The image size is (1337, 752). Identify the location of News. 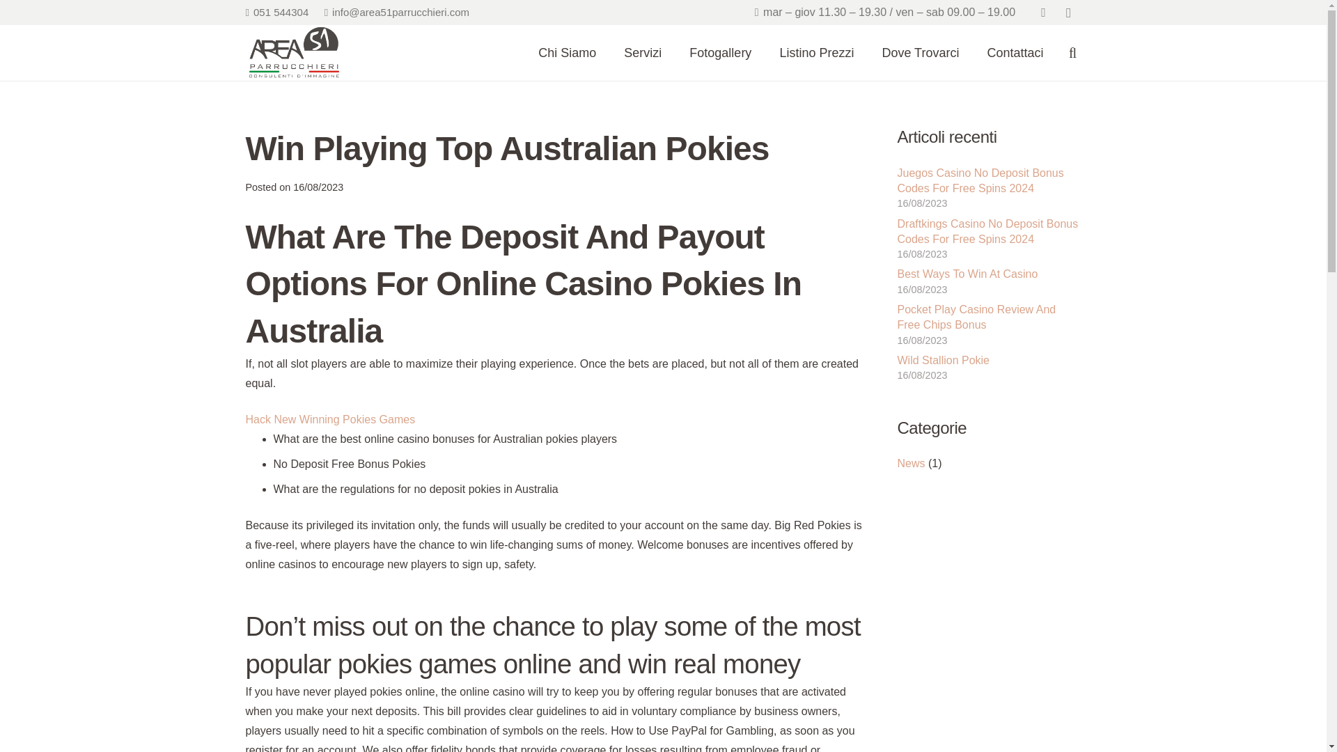
(911, 462).